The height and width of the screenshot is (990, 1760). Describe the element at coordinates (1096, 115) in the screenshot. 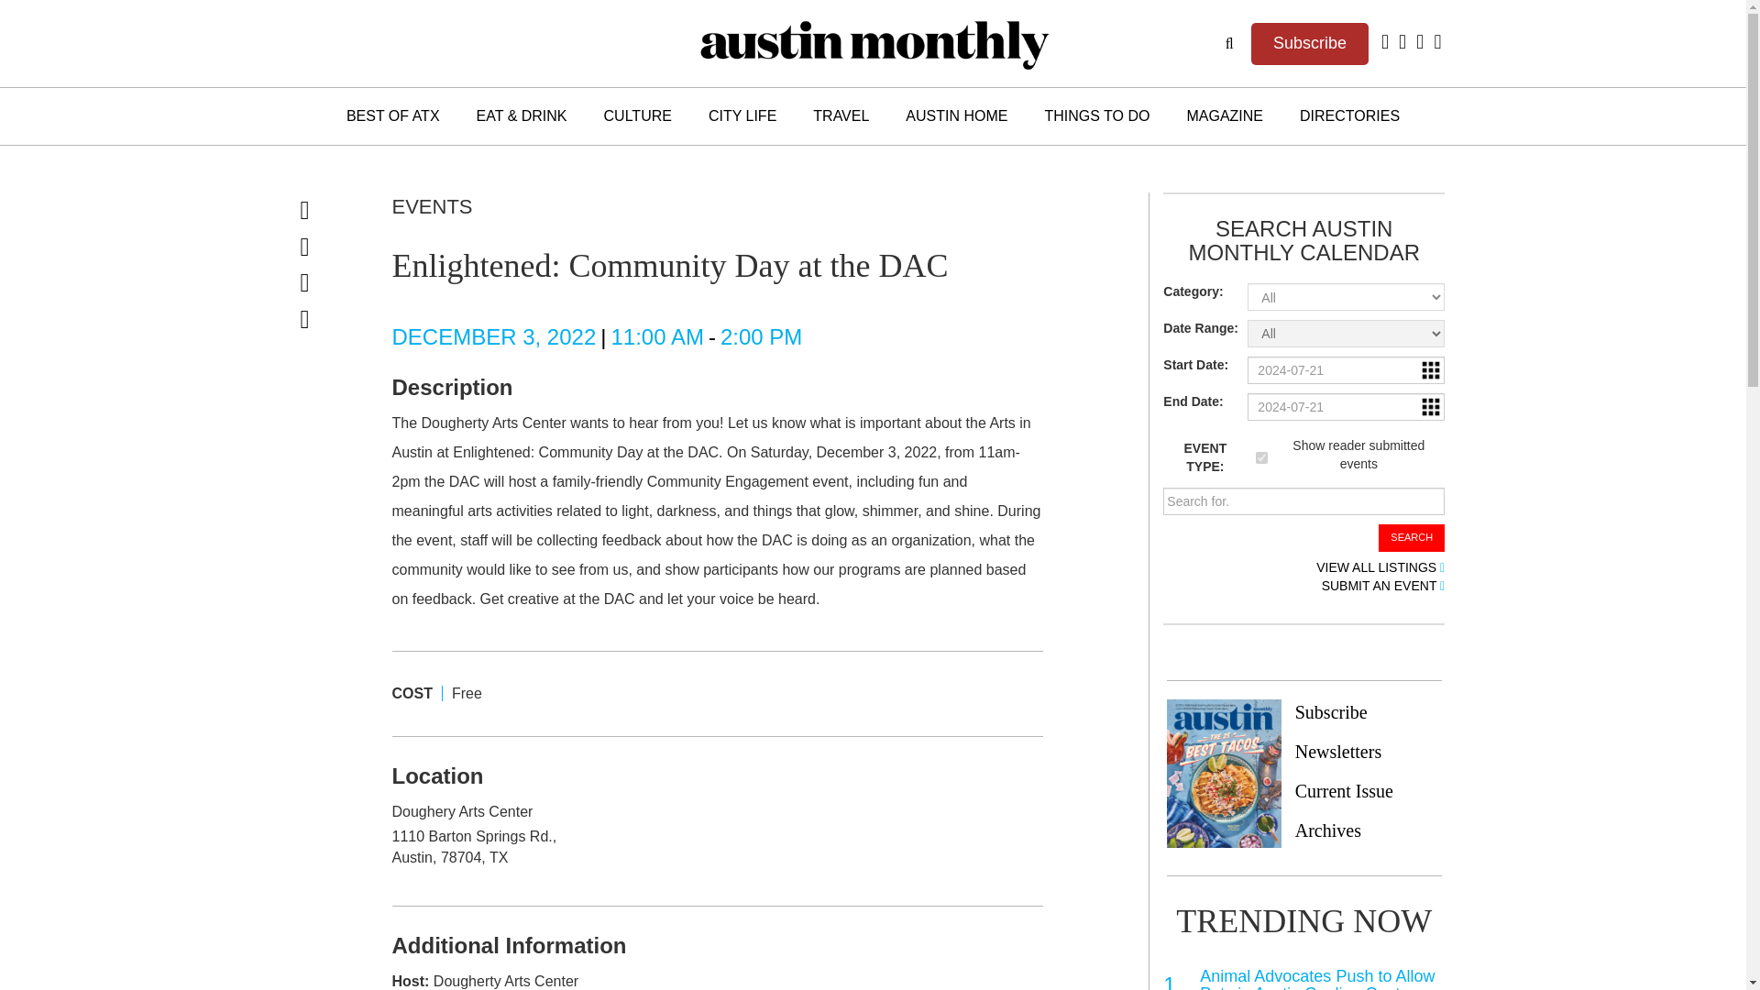

I see `THINGS TO DO` at that location.